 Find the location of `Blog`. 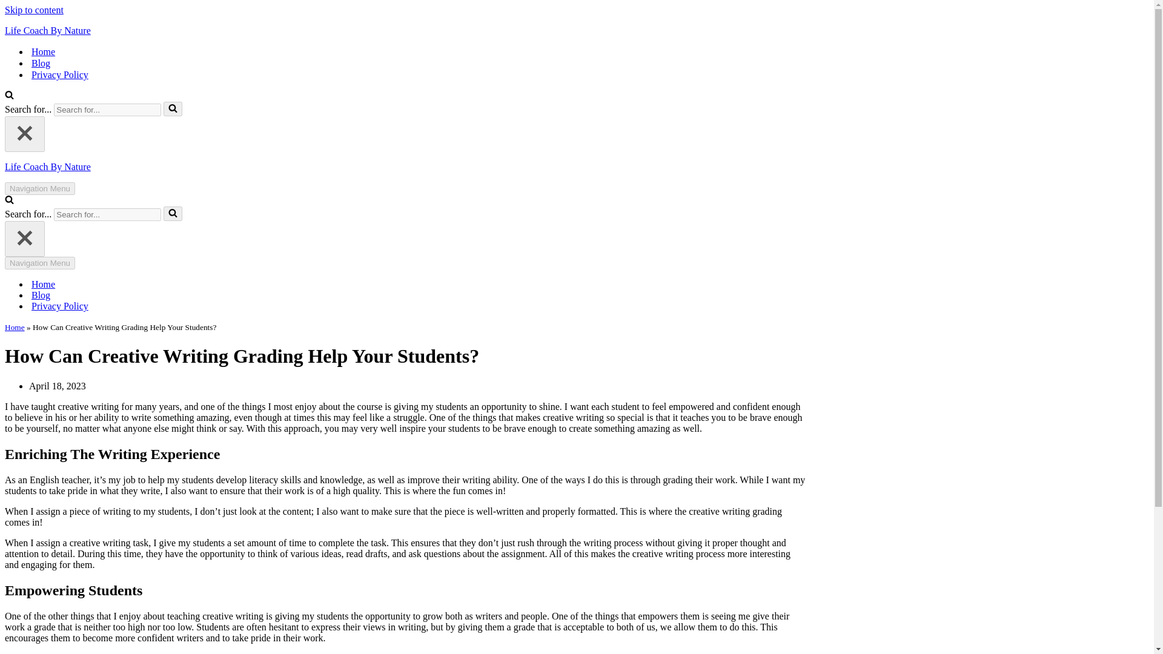

Blog is located at coordinates (40, 296).